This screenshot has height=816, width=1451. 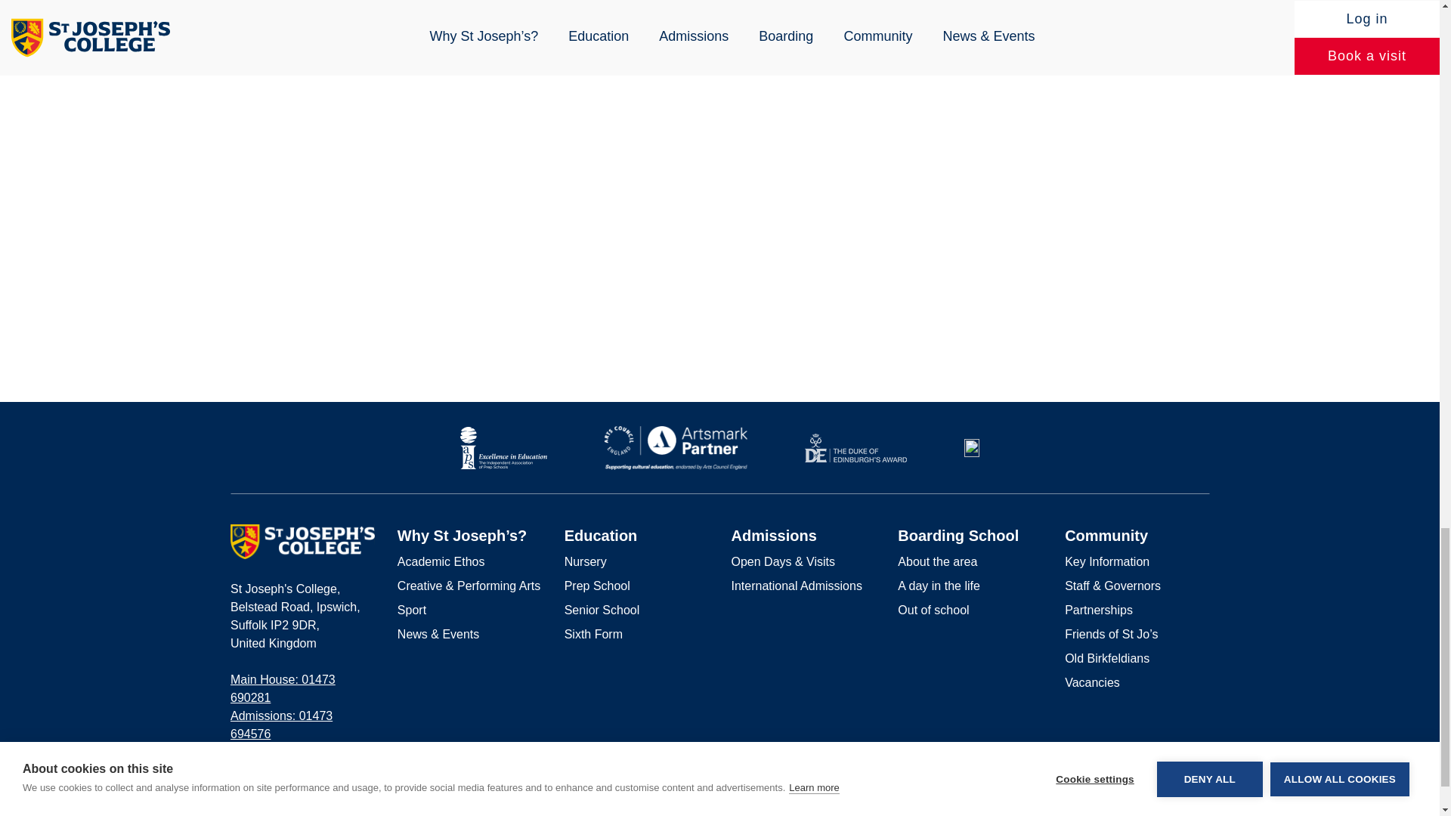 What do you see at coordinates (1203, 811) in the screenshot?
I see `Twitter` at bounding box center [1203, 811].